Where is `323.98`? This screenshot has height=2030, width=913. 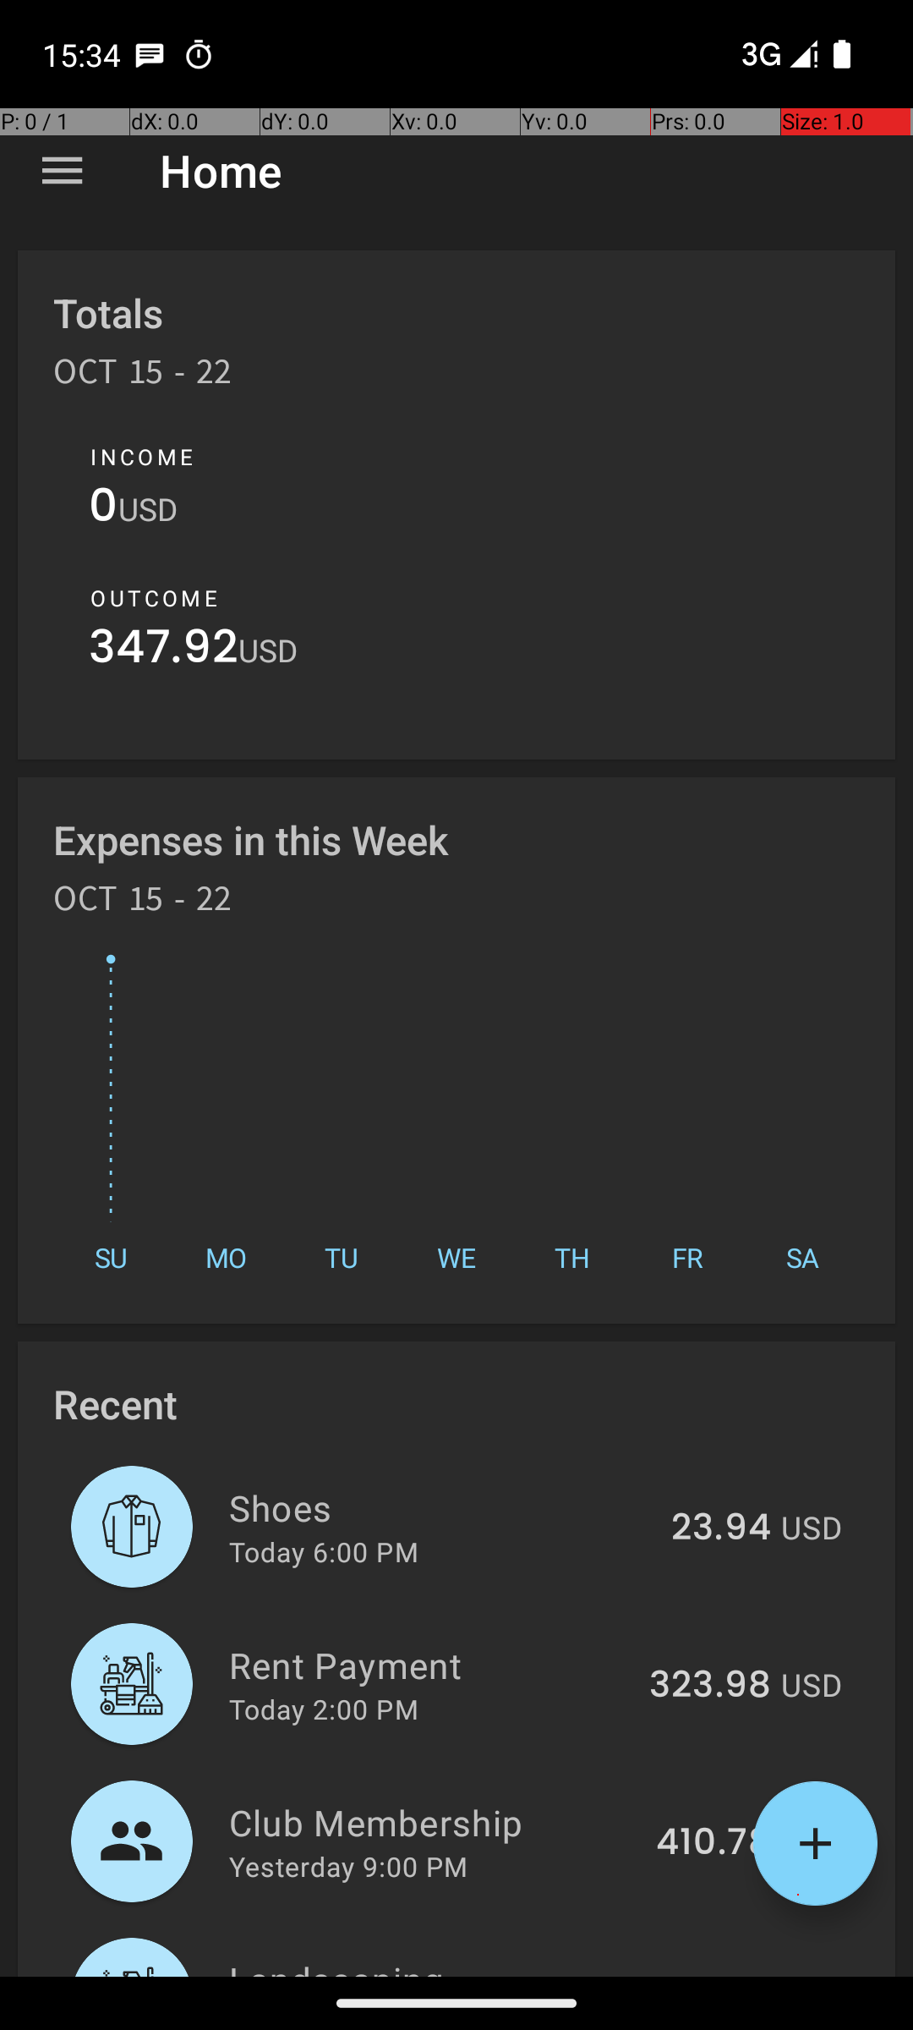
323.98 is located at coordinates (710, 1686).